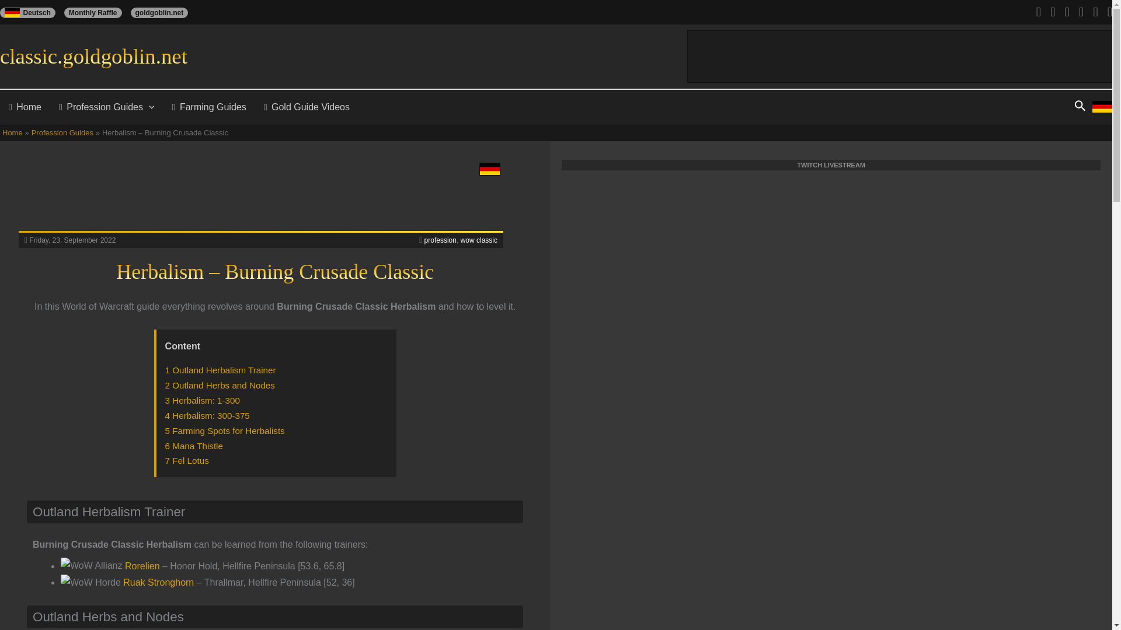  What do you see at coordinates (1064, 12) in the screenshot?
I see `Goldgoblin auf YouTube` at bounding box center [1064, 12].